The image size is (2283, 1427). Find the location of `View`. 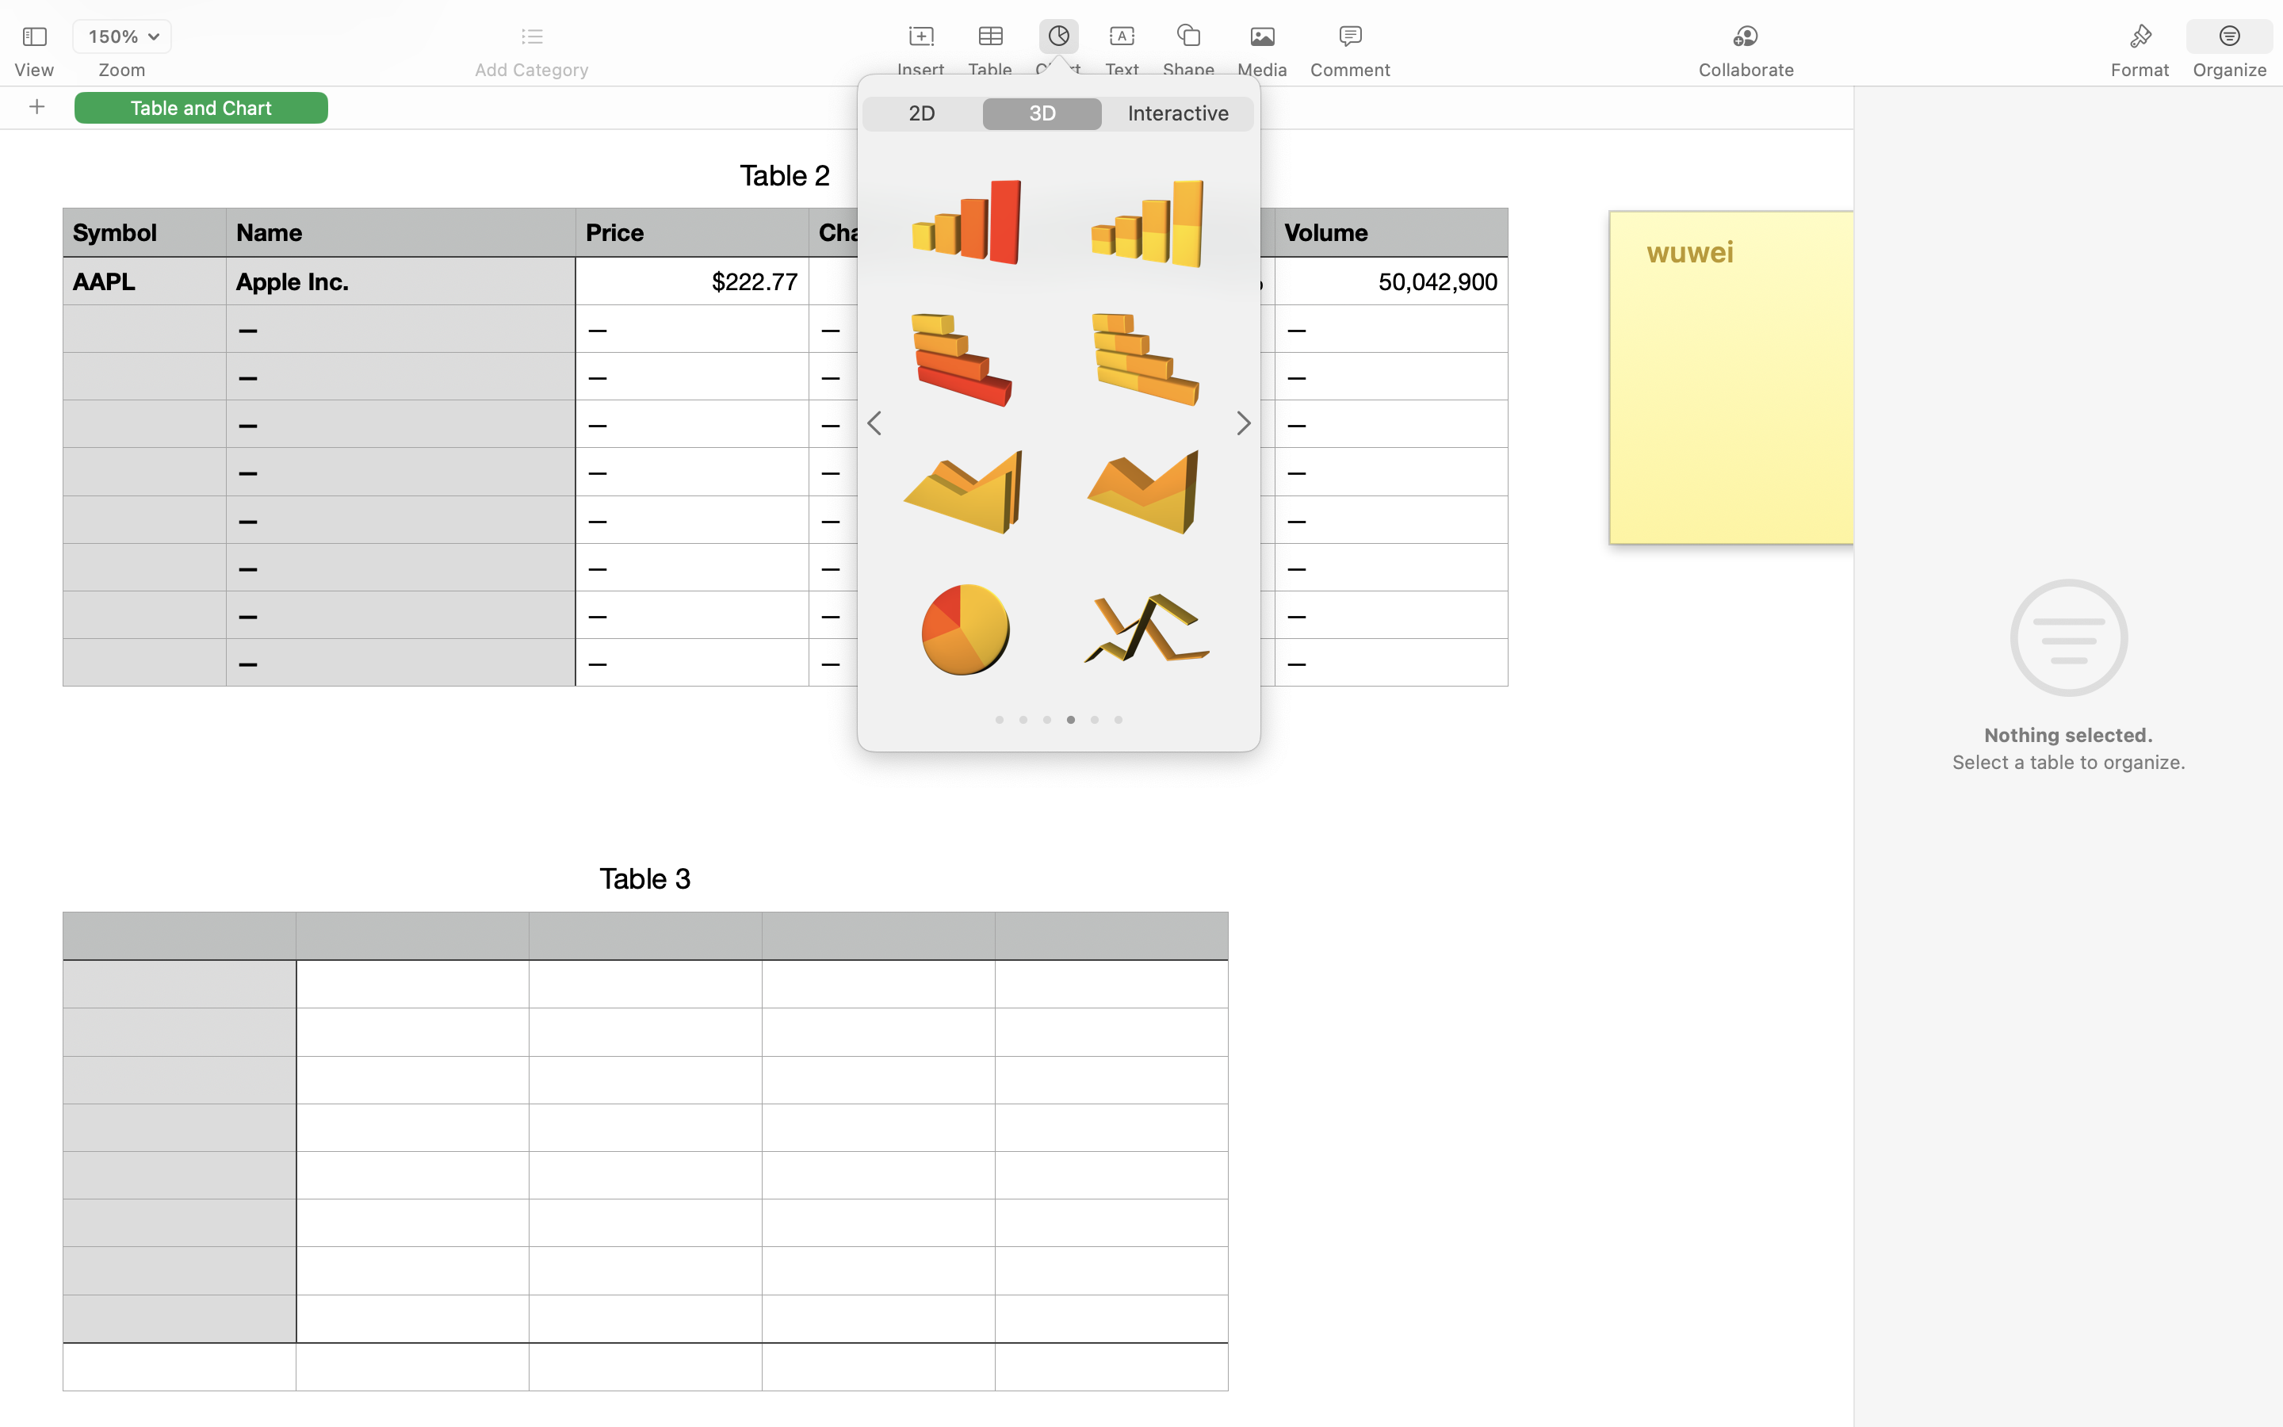

View is located at coordinates (34, 70).